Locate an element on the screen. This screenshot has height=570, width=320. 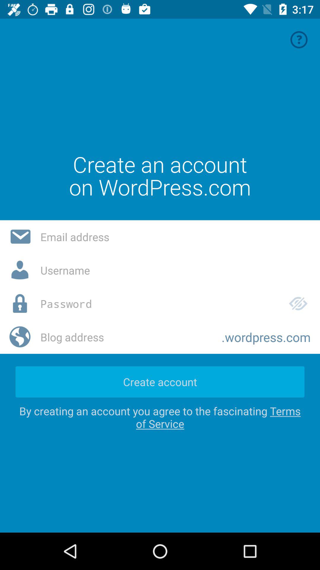
see the blog address is located at coordinates (126, 337).